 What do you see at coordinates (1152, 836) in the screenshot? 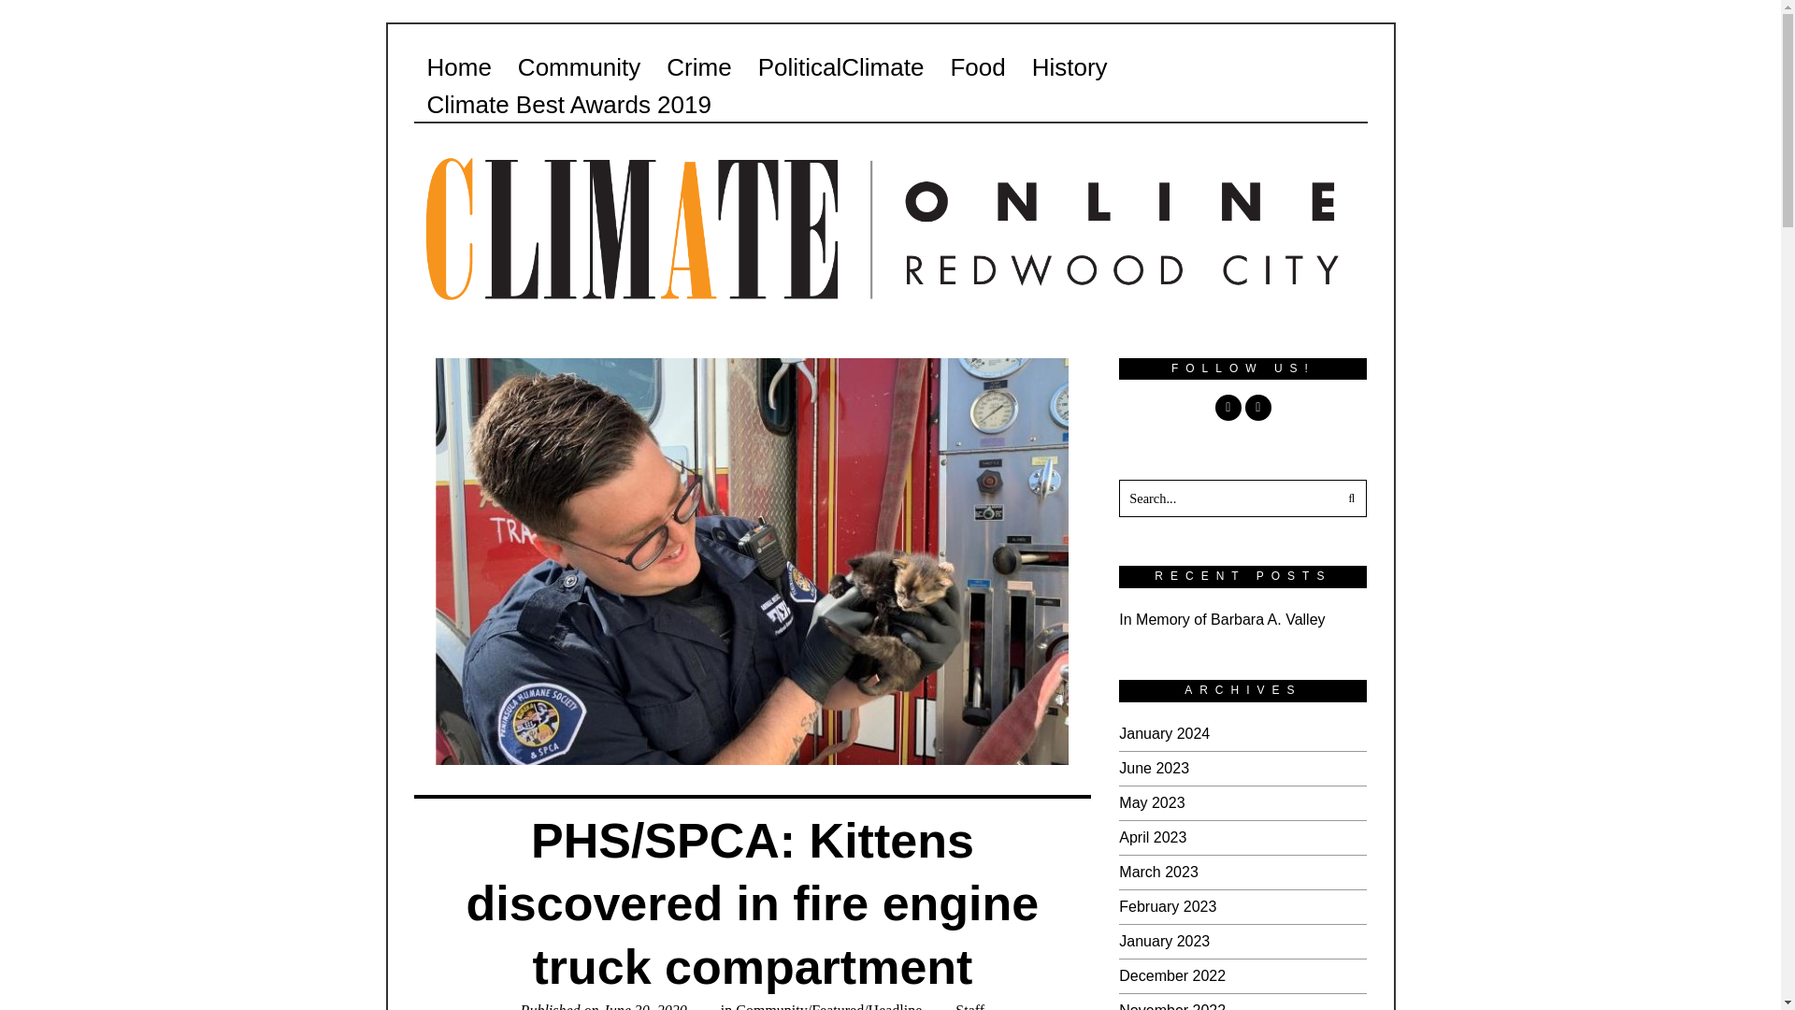
I see `April 2023` at bounding box center [1152, 836].